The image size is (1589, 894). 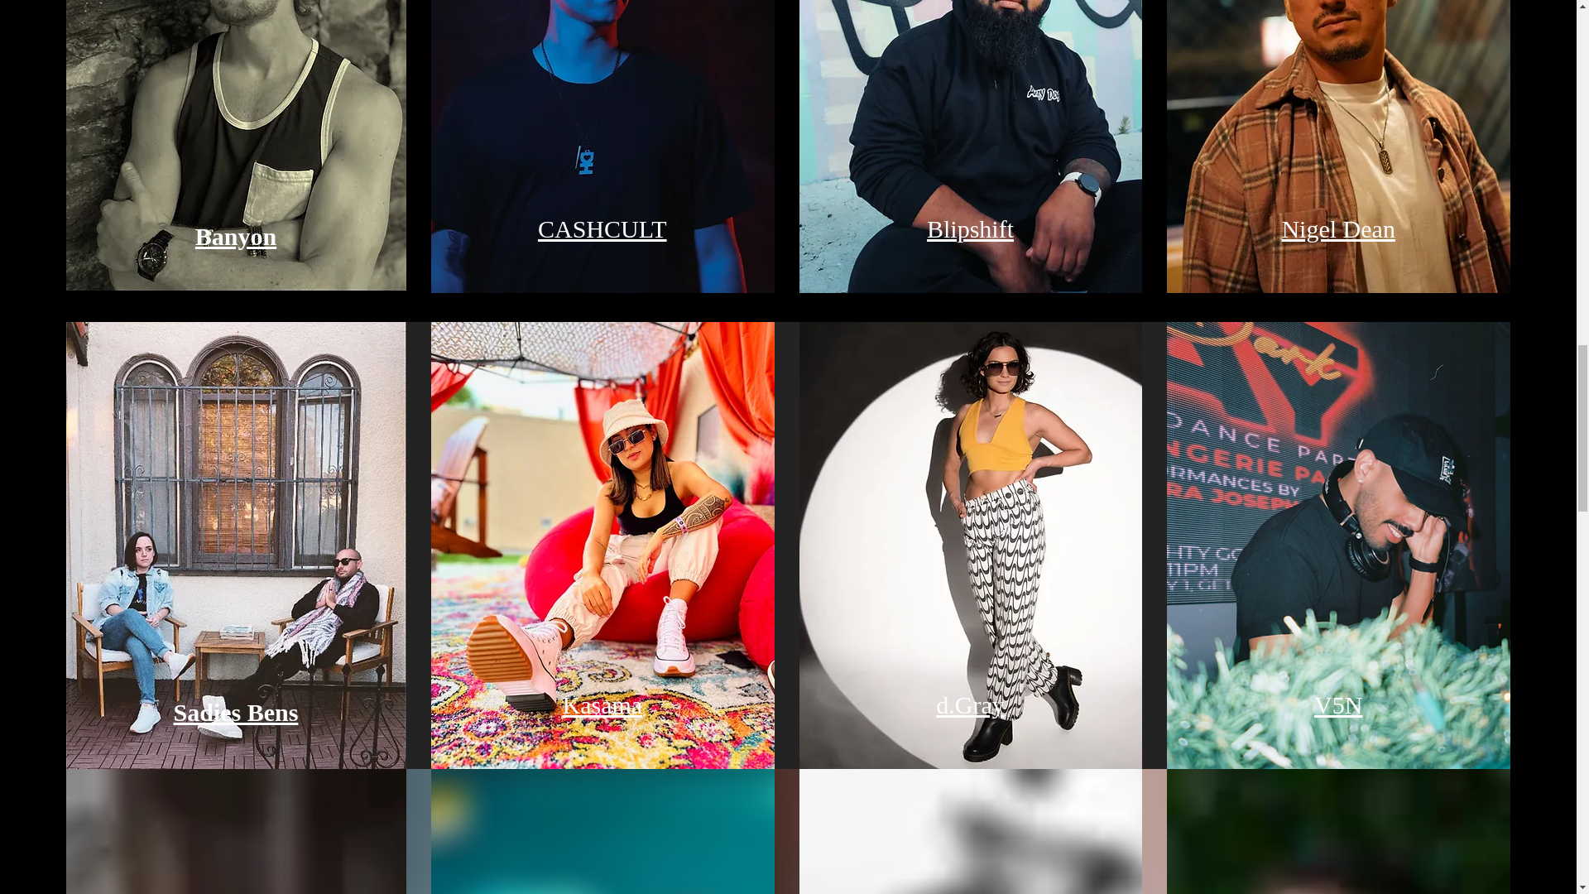 I want to click on d.Gray, so click(x=970, y=704).